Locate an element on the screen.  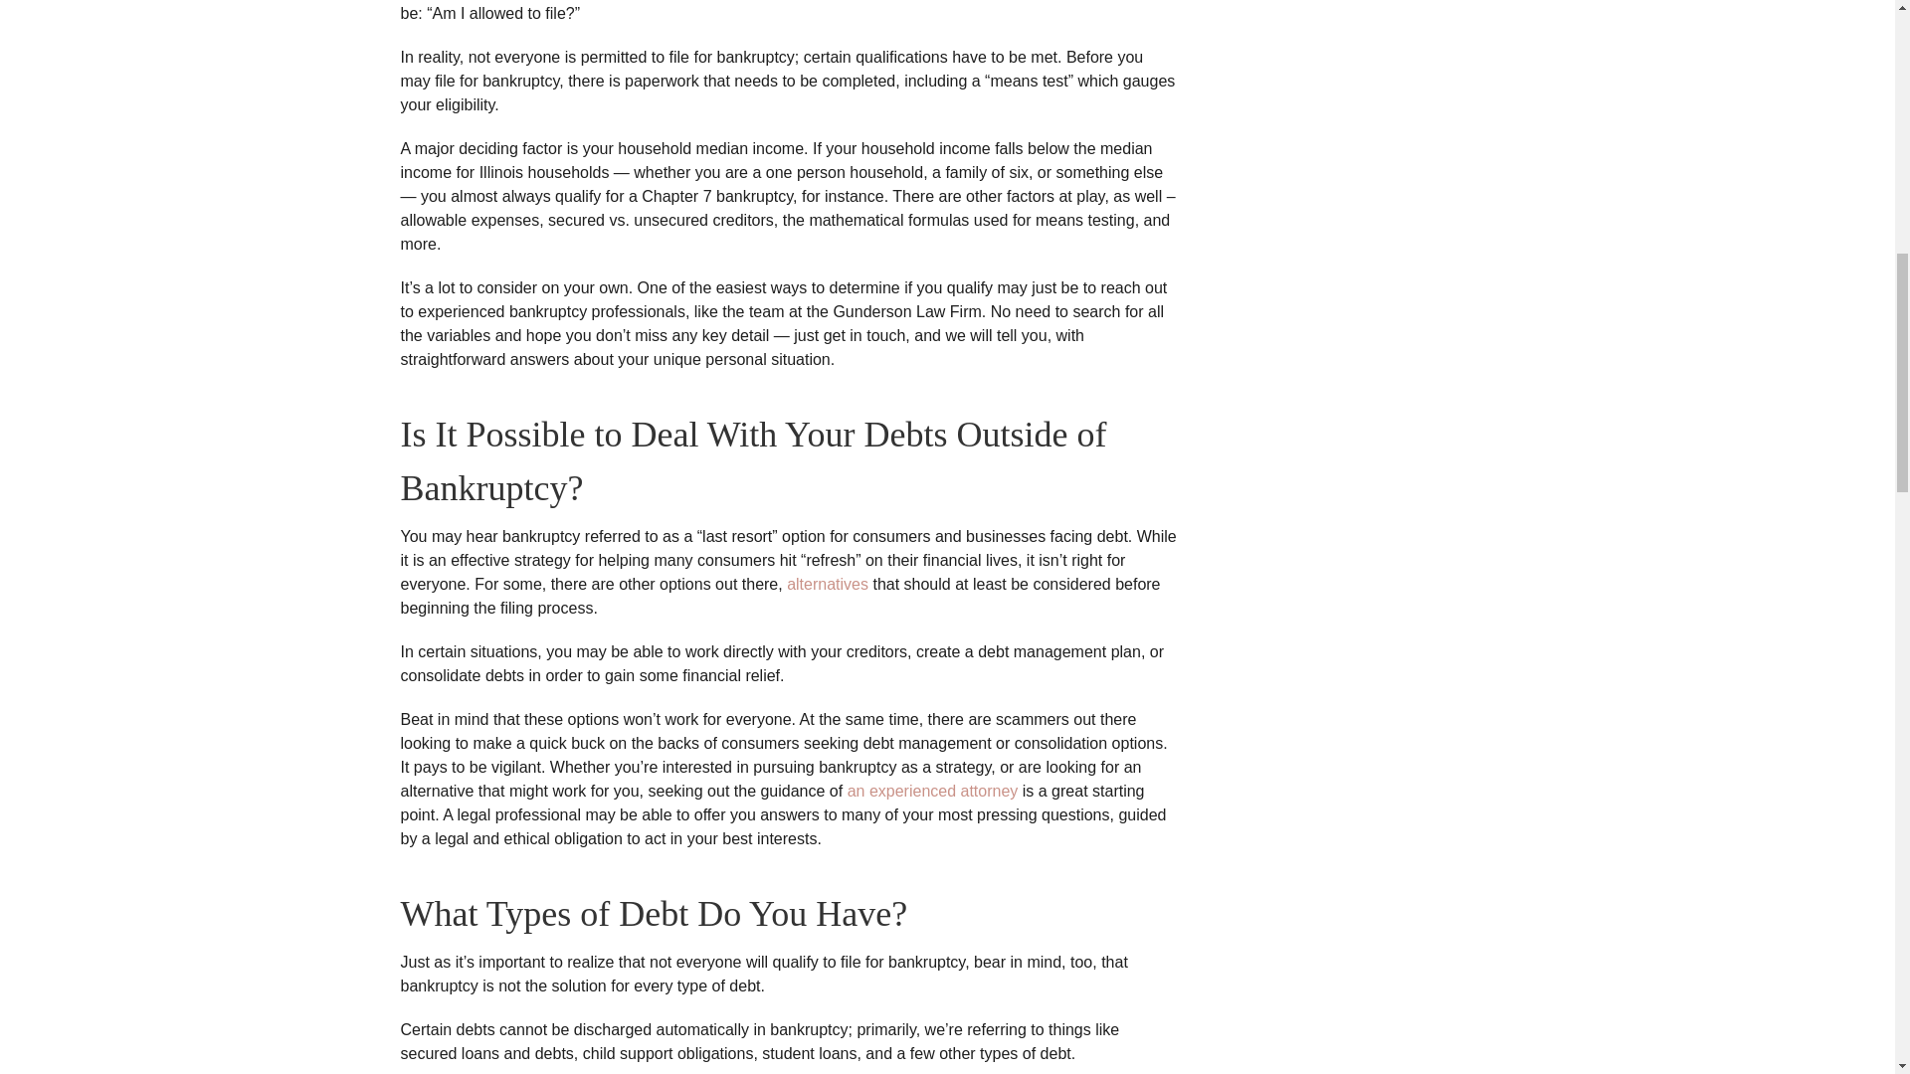
alternatives is located at coordinates (828, 584).